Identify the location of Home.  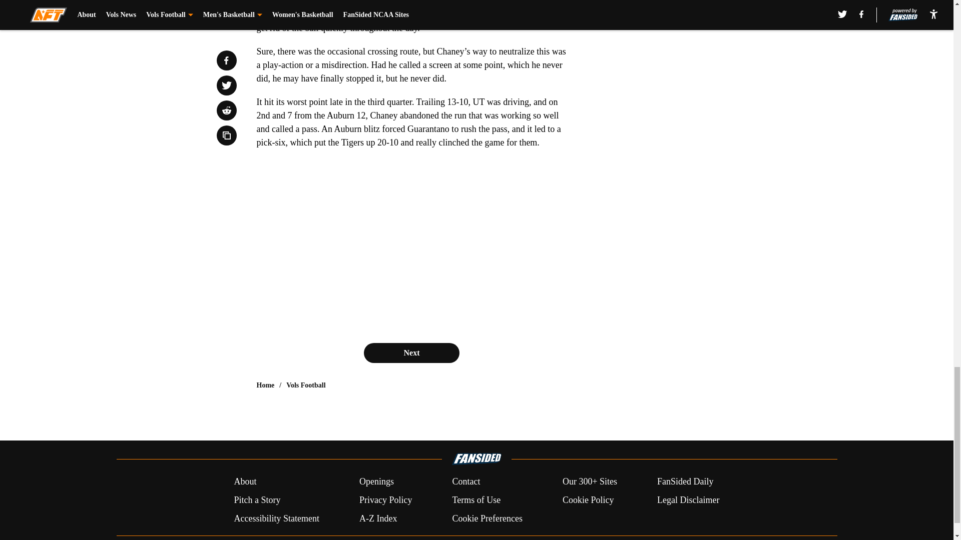
(265, 385).